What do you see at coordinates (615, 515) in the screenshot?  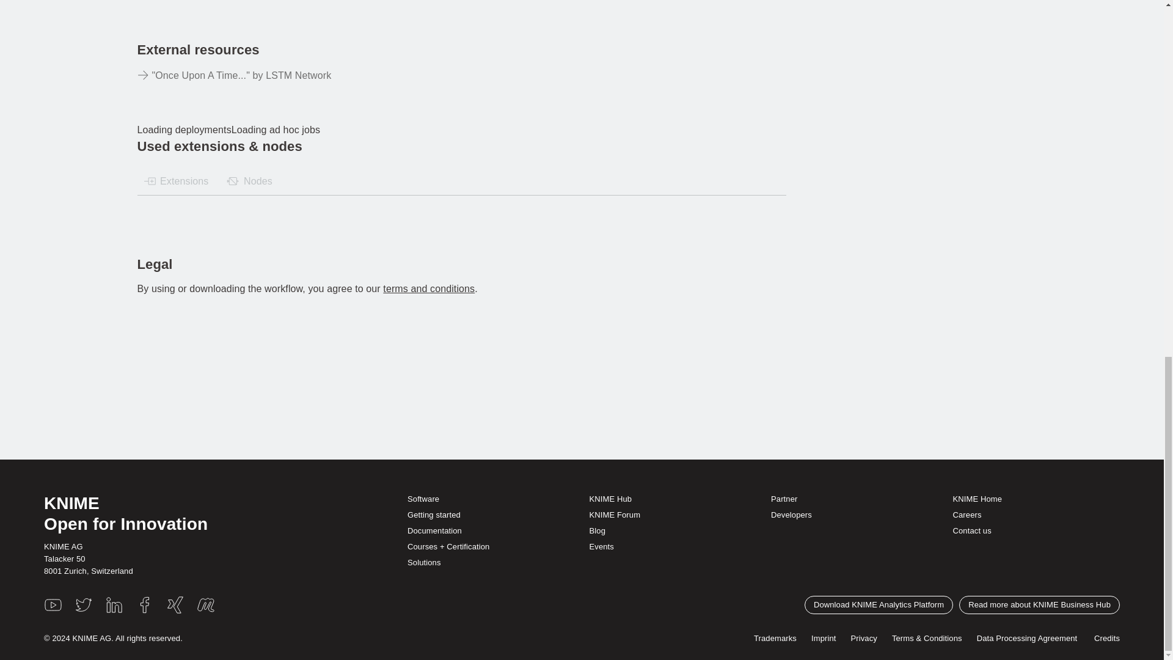 I see `KNIME Forum` at bounding box center [615, 515].